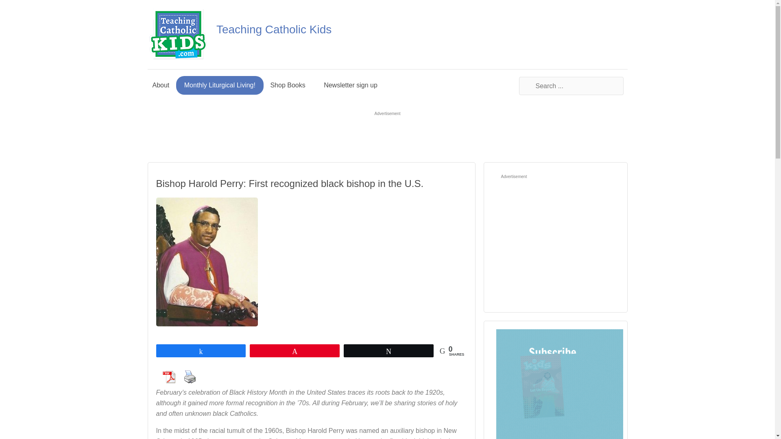 The height and width of the screenshot is (439, 781). Describe the element at coordinates (632, 85) in the screenshot. I see `Search` at that location.